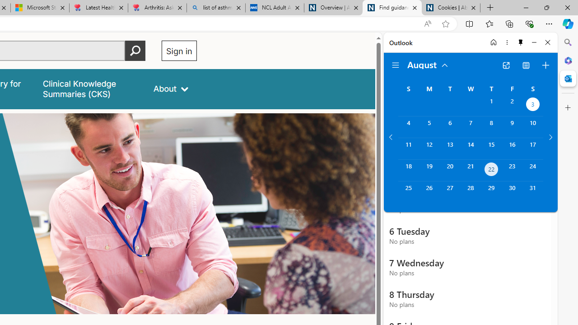 Image resolution: width=578 pixels, height=325 pixels. What do you see at coordinates (533, 149) in the screenshot?
I see `Saturday, August 17, 2024. ` at bounding box center [533, 149].